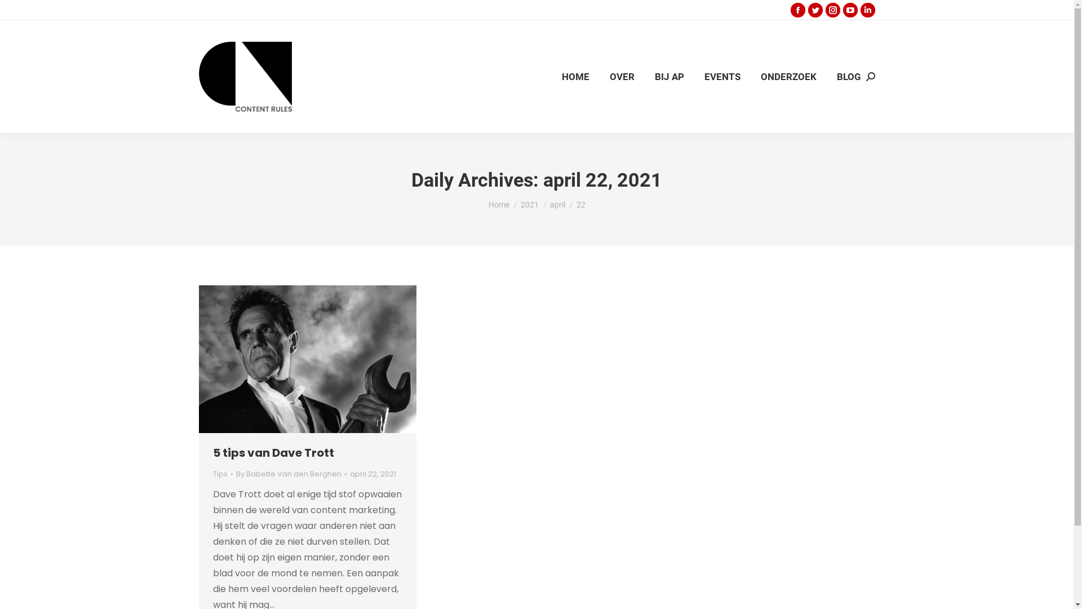 This screenshot has width=1082, height=609. Describe the element at coordinates (557, 205) in the screenshot. I see `april` at that location.